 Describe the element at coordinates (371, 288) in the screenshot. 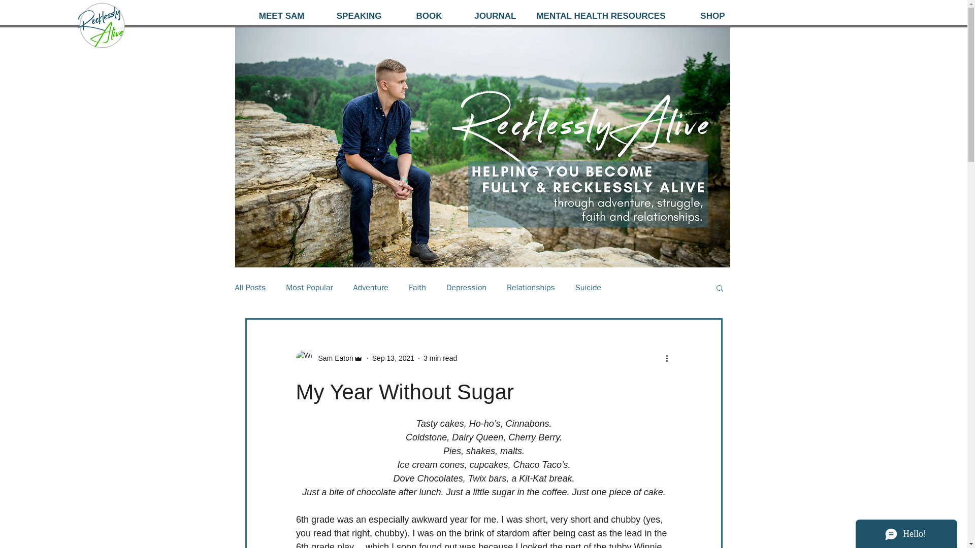

I see `Adventure` at that location.